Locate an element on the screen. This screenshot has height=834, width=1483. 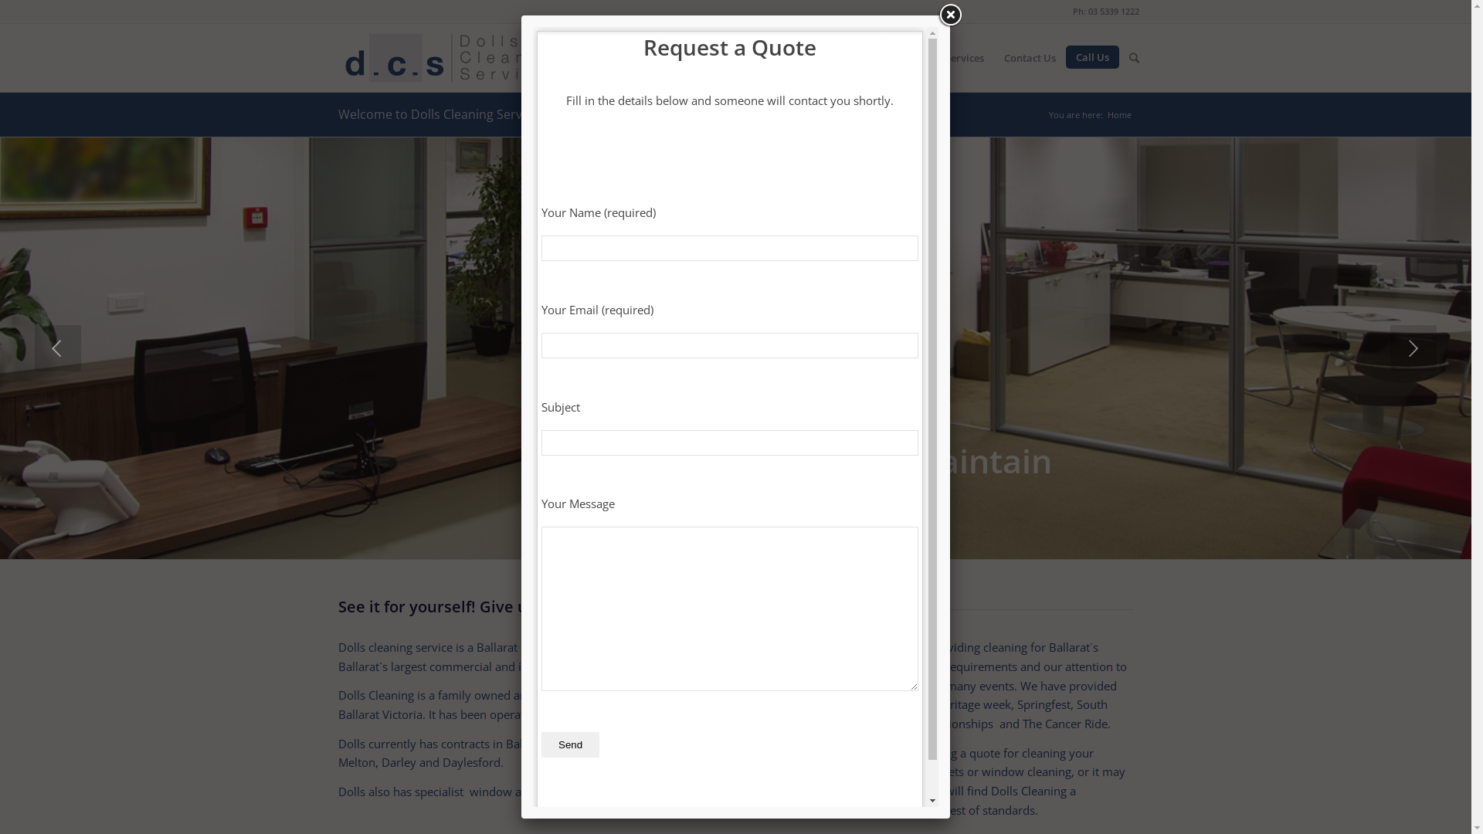
Services is located at coordinates (965, 58).